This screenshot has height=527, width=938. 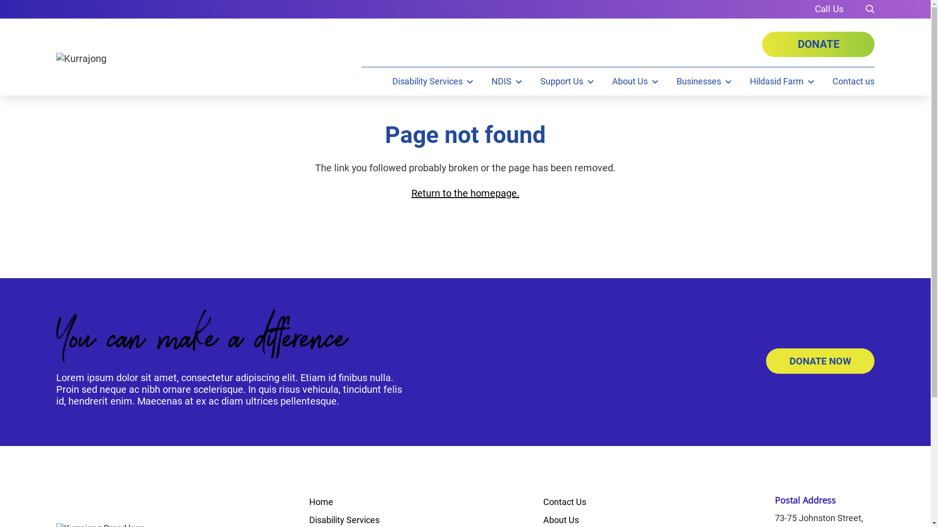 What do you see at coordinates (853, 81) in the screenshot?
I see `Contact us` at bounding box center [853, 81].